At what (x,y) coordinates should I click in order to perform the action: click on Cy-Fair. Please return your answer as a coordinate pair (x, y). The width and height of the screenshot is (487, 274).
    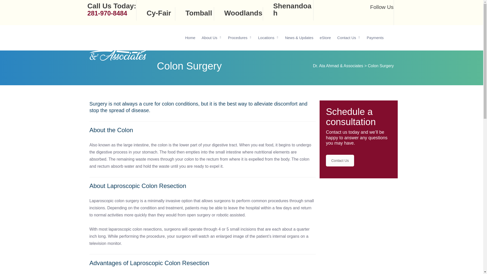
    Looking at the image, I should click on (111, 9).